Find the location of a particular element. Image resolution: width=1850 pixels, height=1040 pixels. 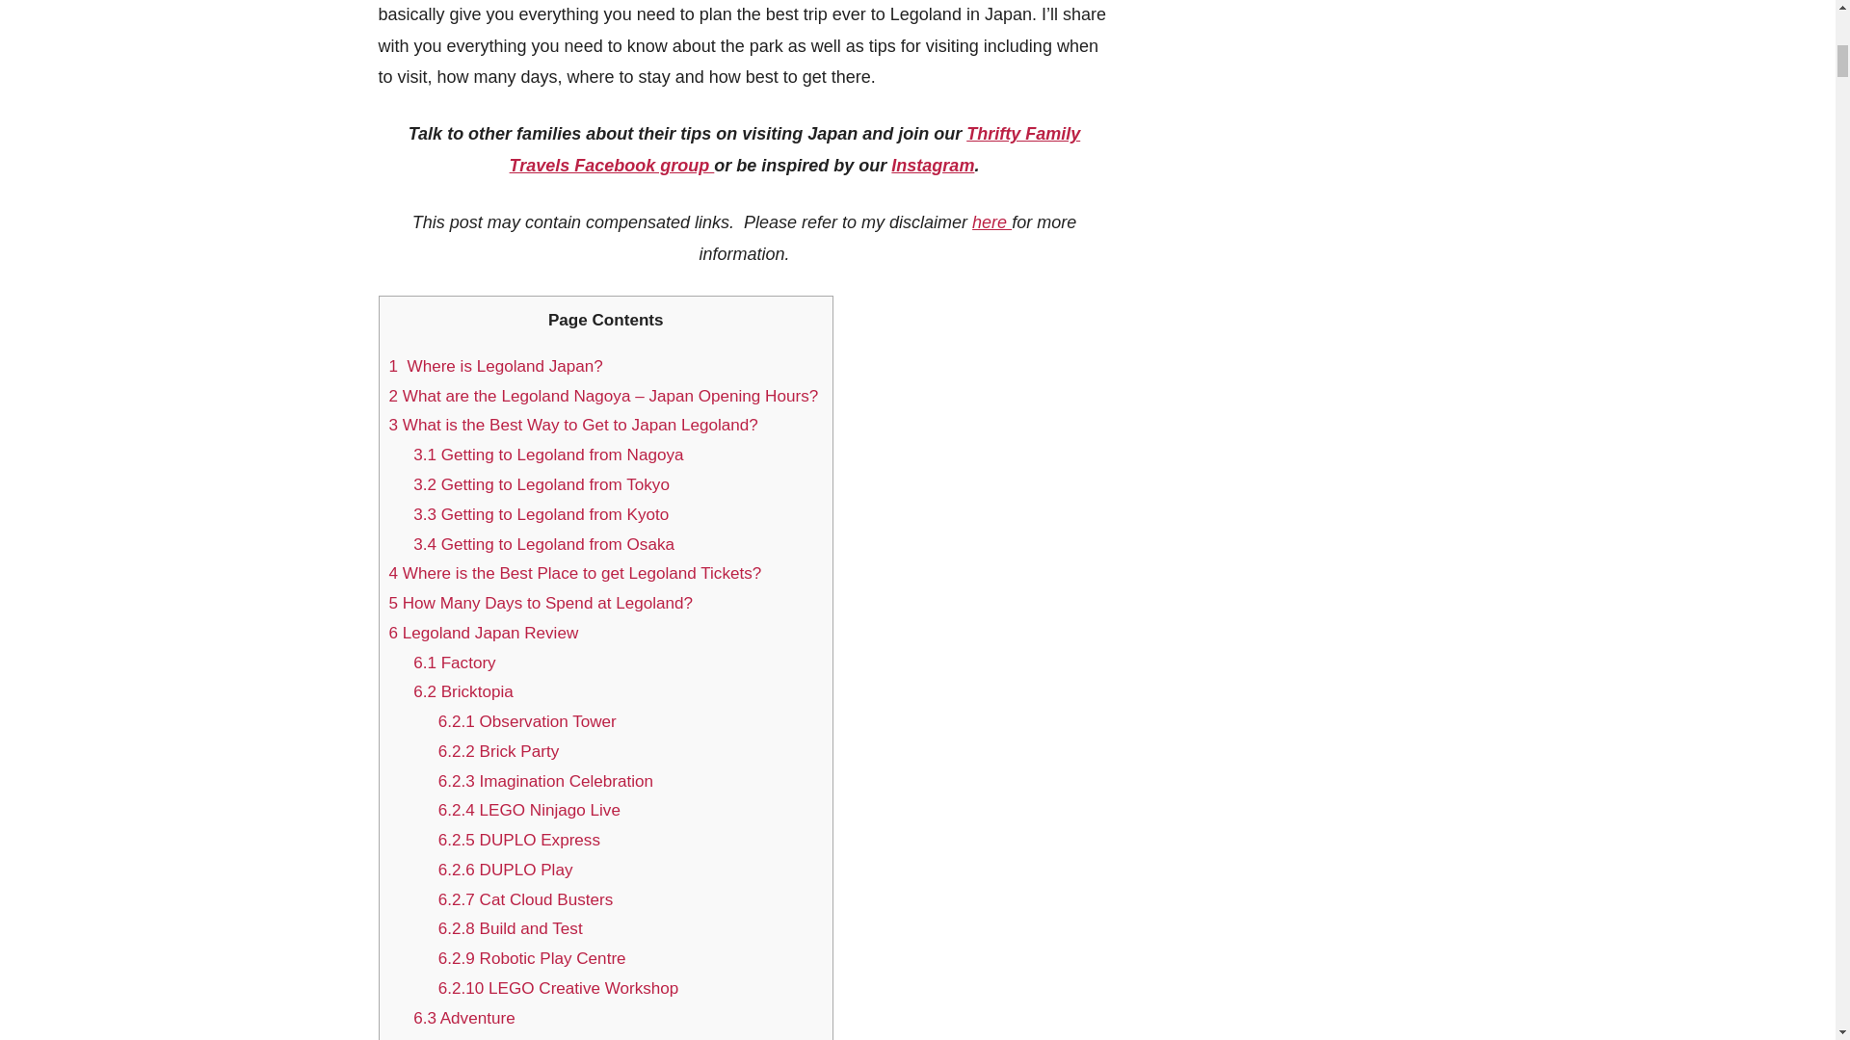

3.4 Getting to Legoland from Osaka  is located at coordinates (545, 544).